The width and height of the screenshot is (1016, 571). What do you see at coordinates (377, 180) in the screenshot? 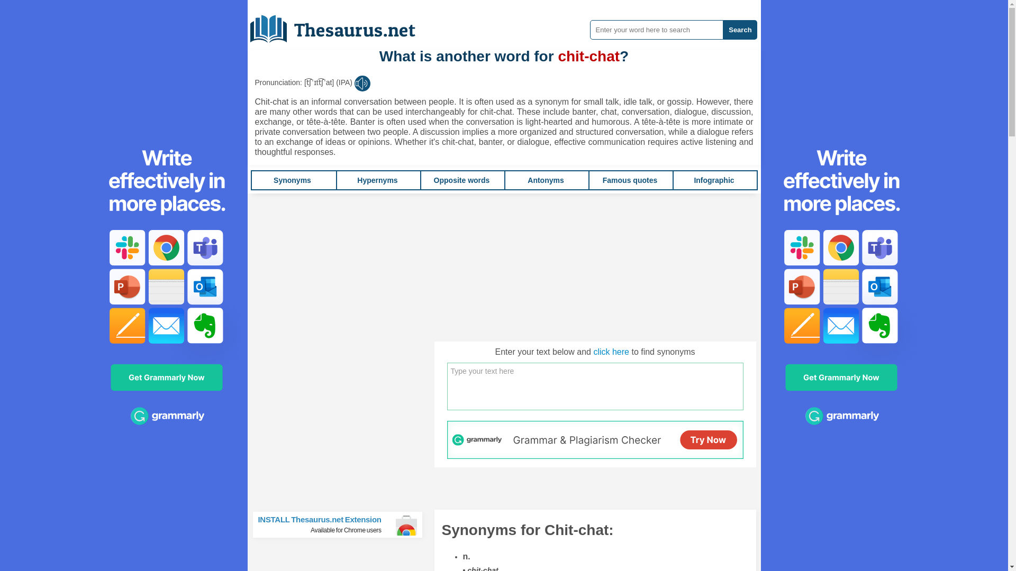
I see `Hypernyms` at bounding box center [377, 180].